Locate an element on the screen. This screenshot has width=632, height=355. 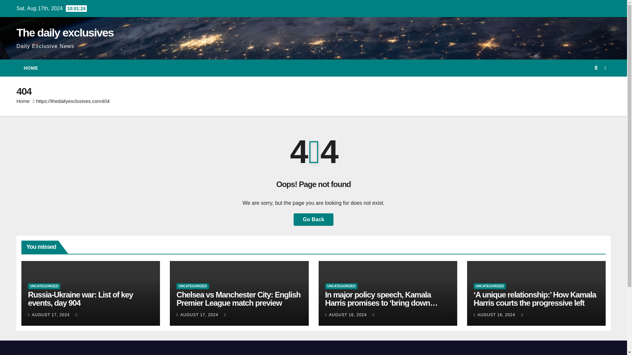
AUGUST 17, 2024 is located at coordinates (51, 315).